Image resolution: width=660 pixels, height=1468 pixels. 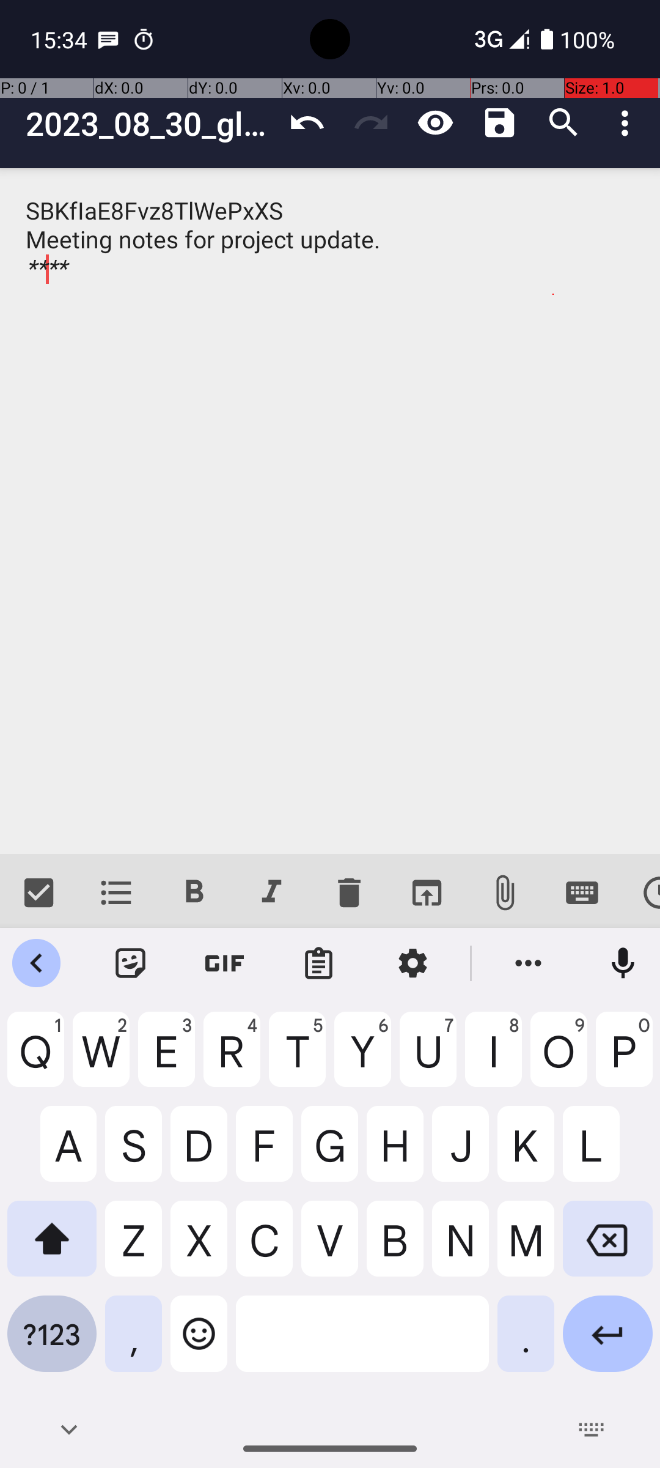 I want to click on SBKfIaE8Fvz8TlWePxXS
Meeting notes for project update.
****, so click(x=330, y=511).